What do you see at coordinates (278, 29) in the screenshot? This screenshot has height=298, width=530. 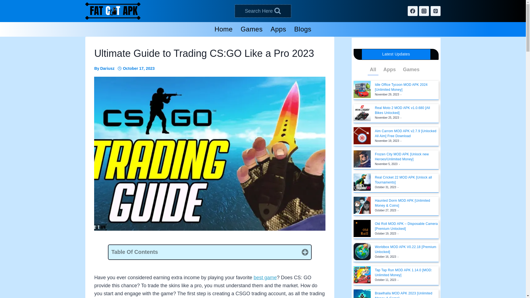 I see `Apps` at bounding box center [278, 29].